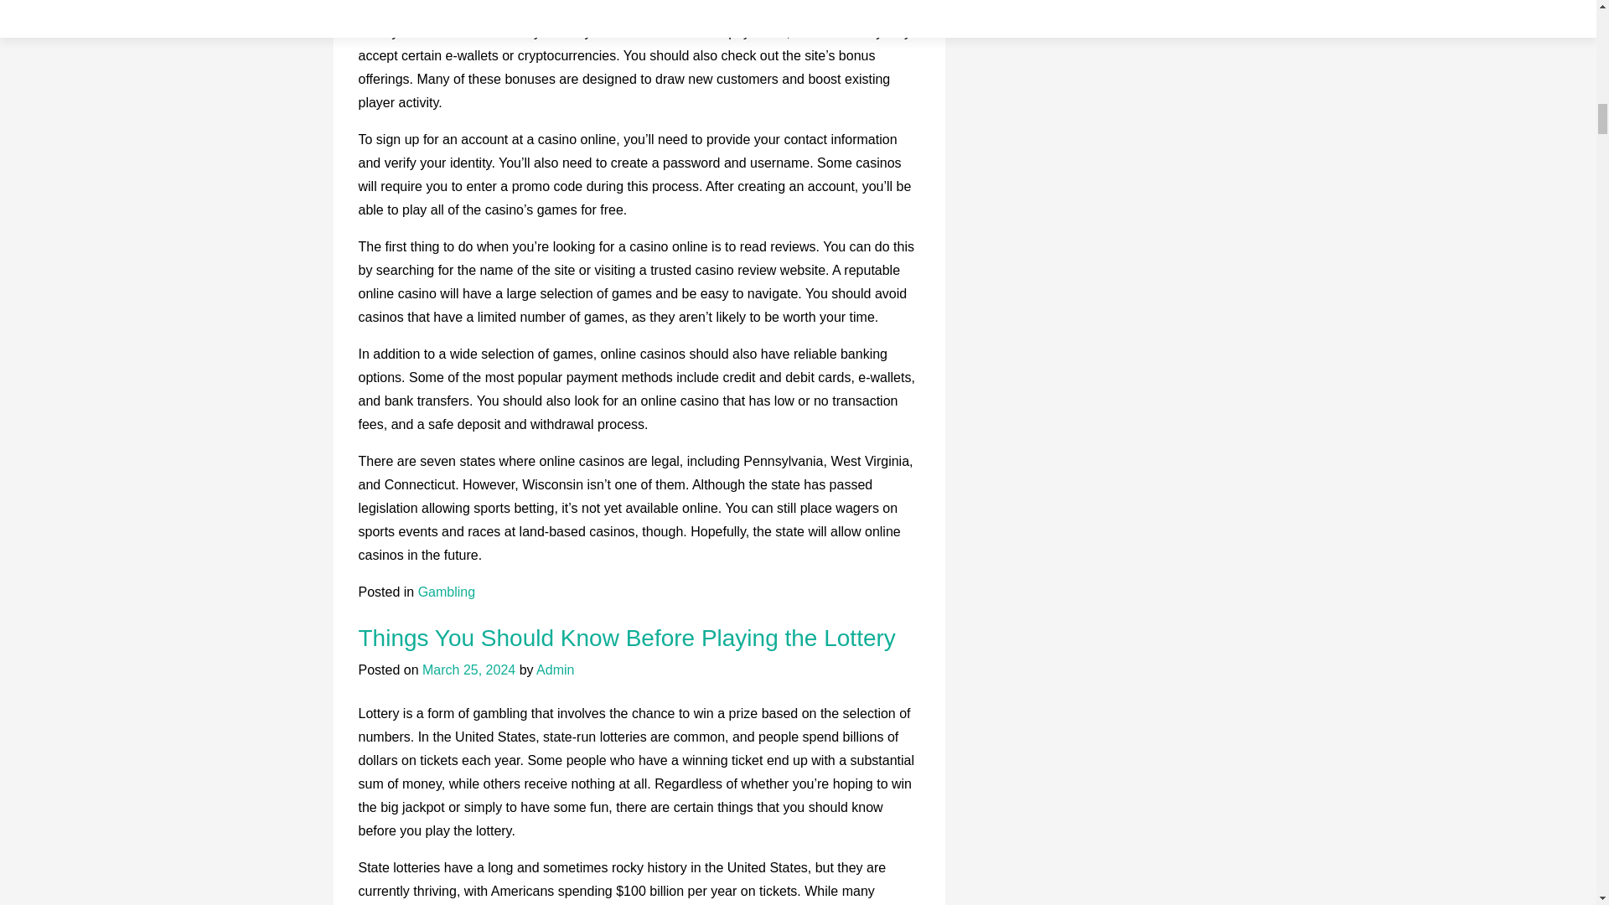 The image size is (1609, 905). Describe the element at coordinates (468, 669) in the screenshot. I see `March 25, 2024` at that location.